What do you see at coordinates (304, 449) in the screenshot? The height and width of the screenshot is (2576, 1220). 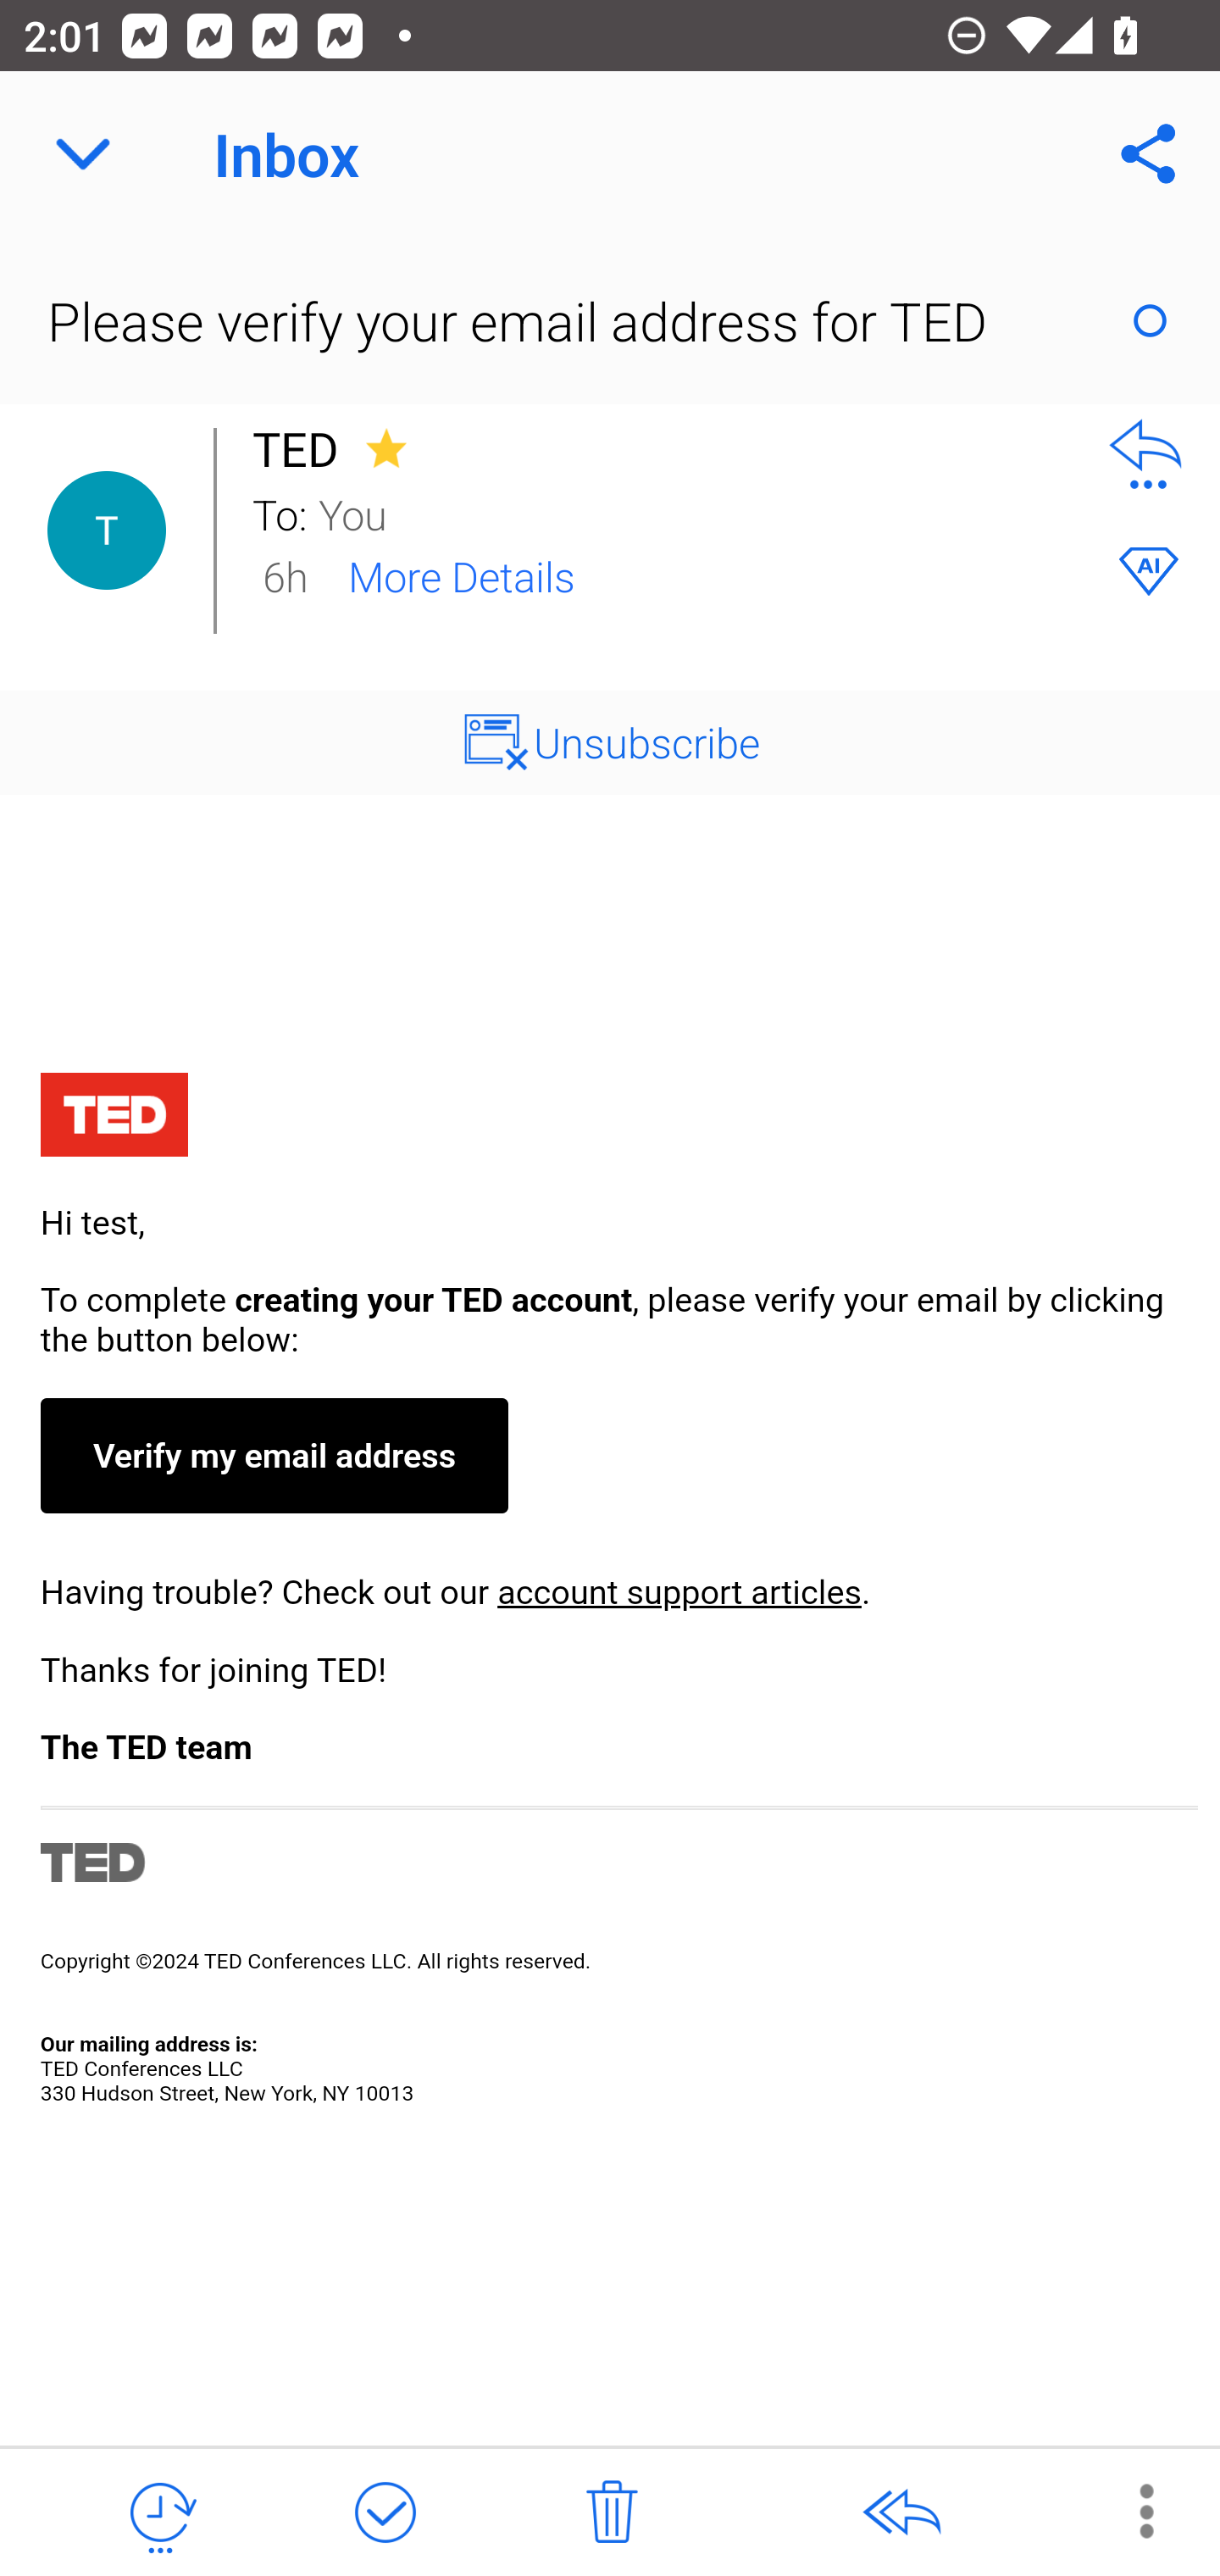 I see `TED` at bounding box center [304, 449].